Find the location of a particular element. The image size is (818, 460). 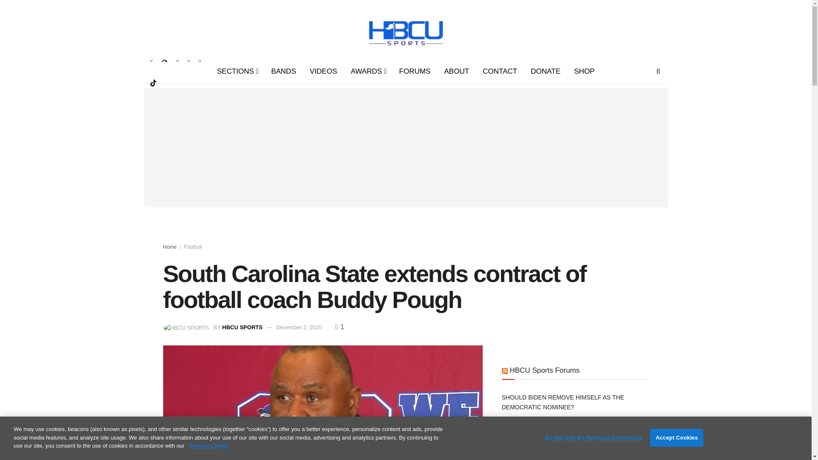

SHOP is located at coordinates (585, 72).